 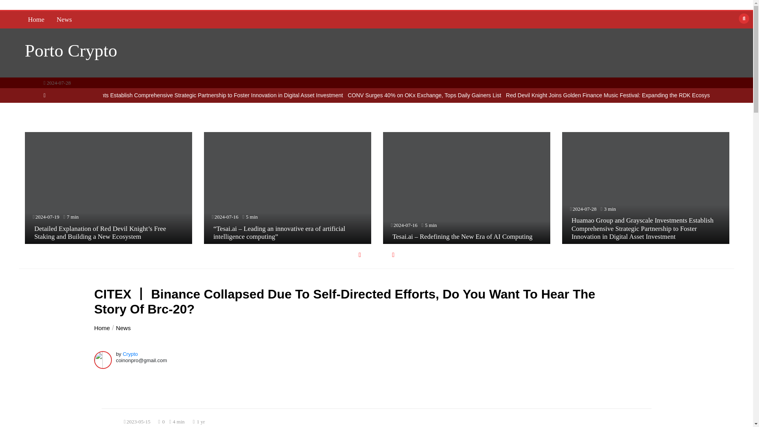 I want to click on 2024-07-16, so click(x=405, y=225).